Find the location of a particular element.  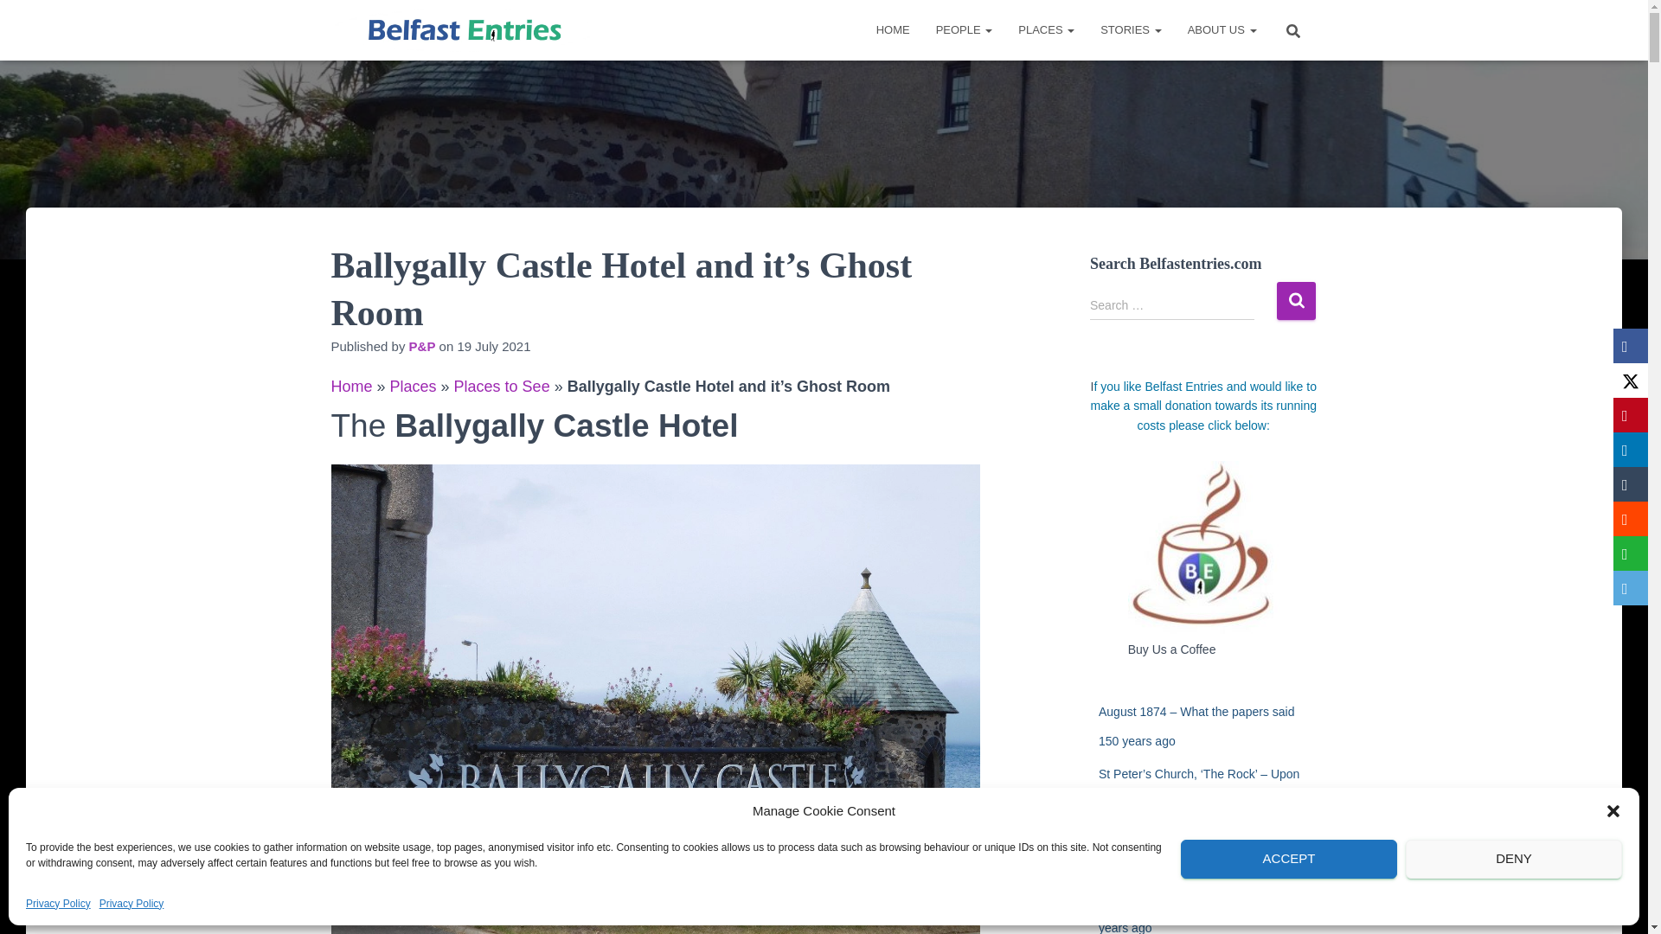

STORIES is located at coordinates (1131, 29).